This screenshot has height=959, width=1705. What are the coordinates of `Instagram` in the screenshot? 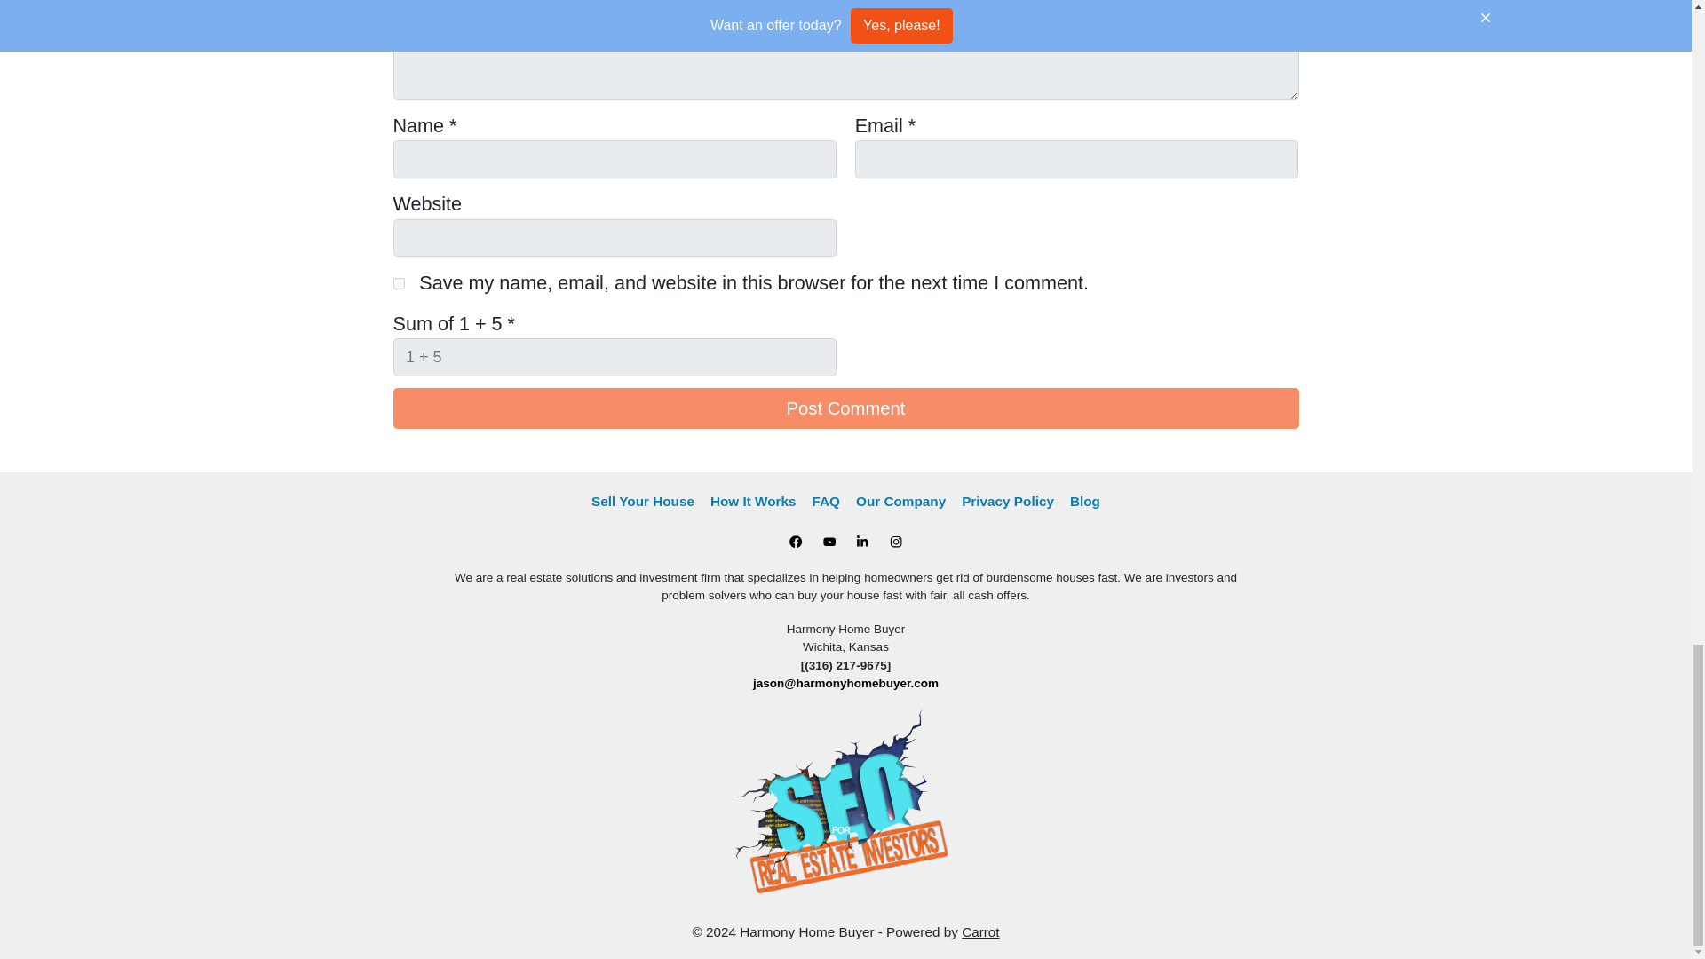 It's located at (895, 543).